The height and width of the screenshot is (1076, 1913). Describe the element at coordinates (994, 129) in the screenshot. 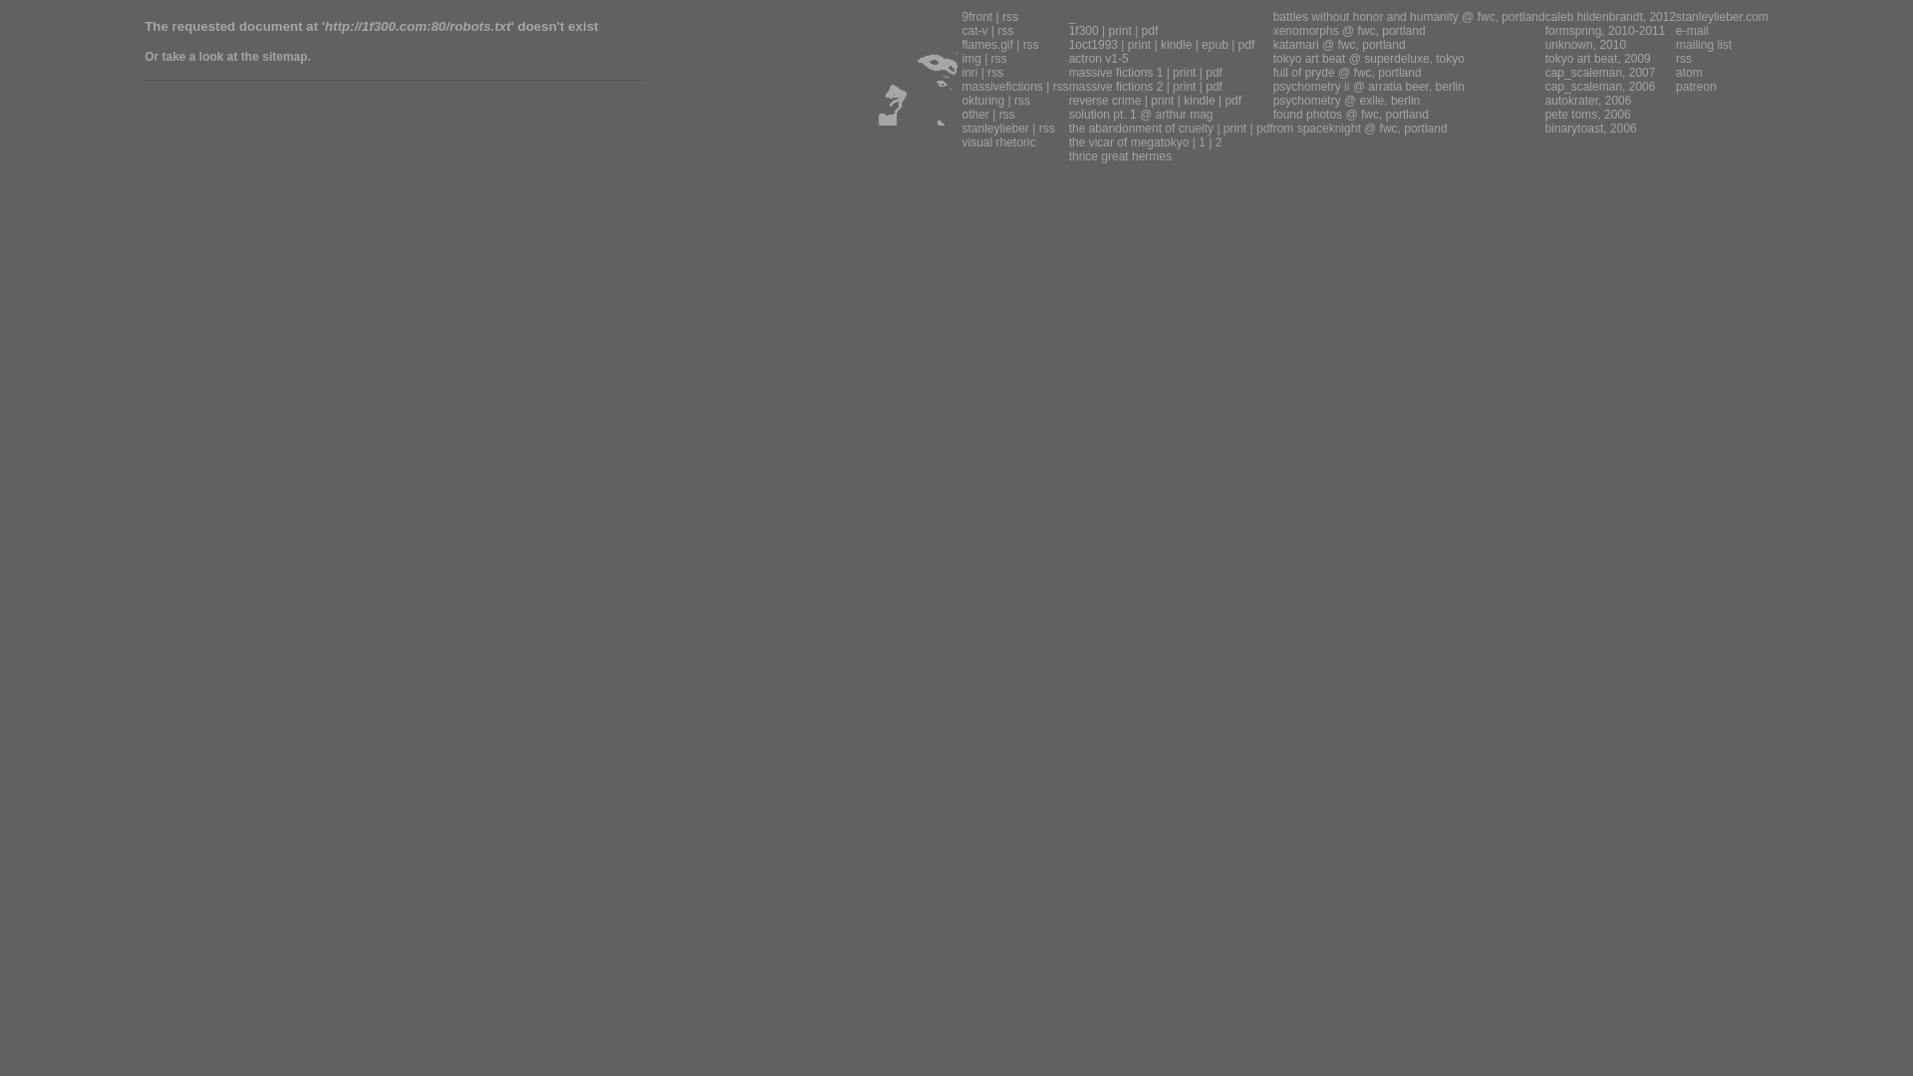

I see `stanleylieber` at that location.